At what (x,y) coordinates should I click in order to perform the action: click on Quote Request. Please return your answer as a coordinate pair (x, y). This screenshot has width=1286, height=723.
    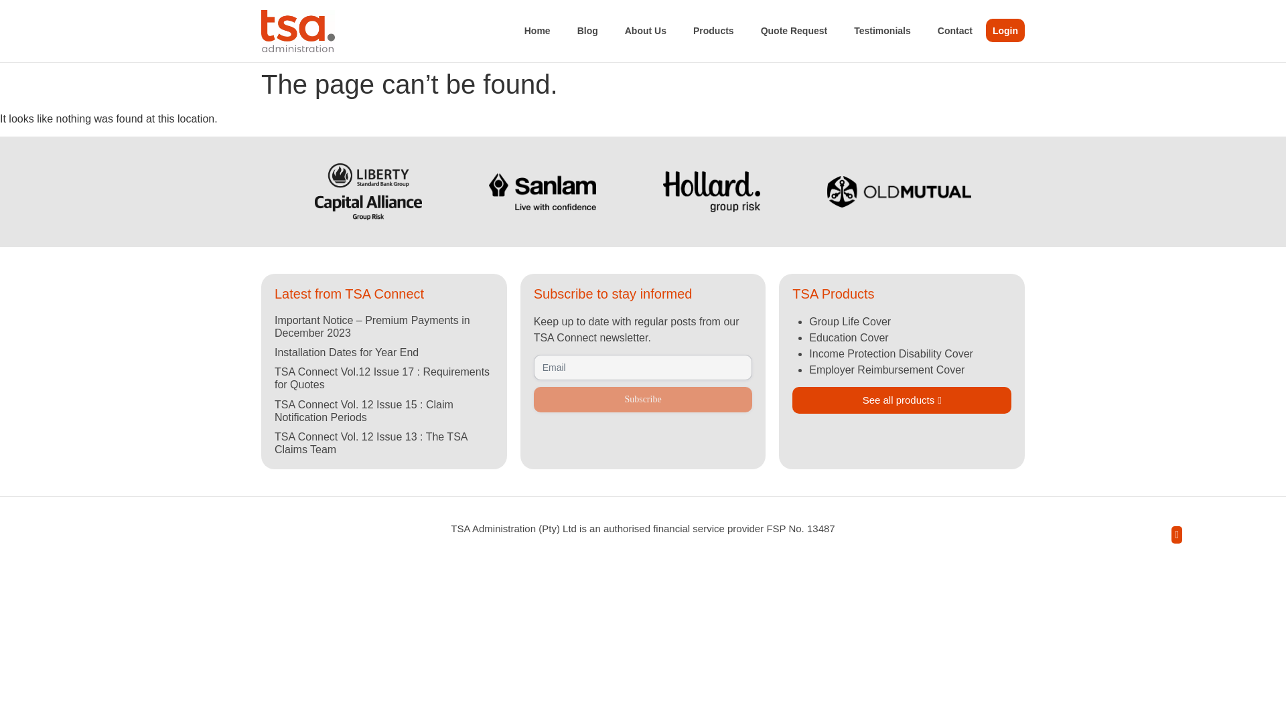
    Looking at the image, I should click on (794, 31).